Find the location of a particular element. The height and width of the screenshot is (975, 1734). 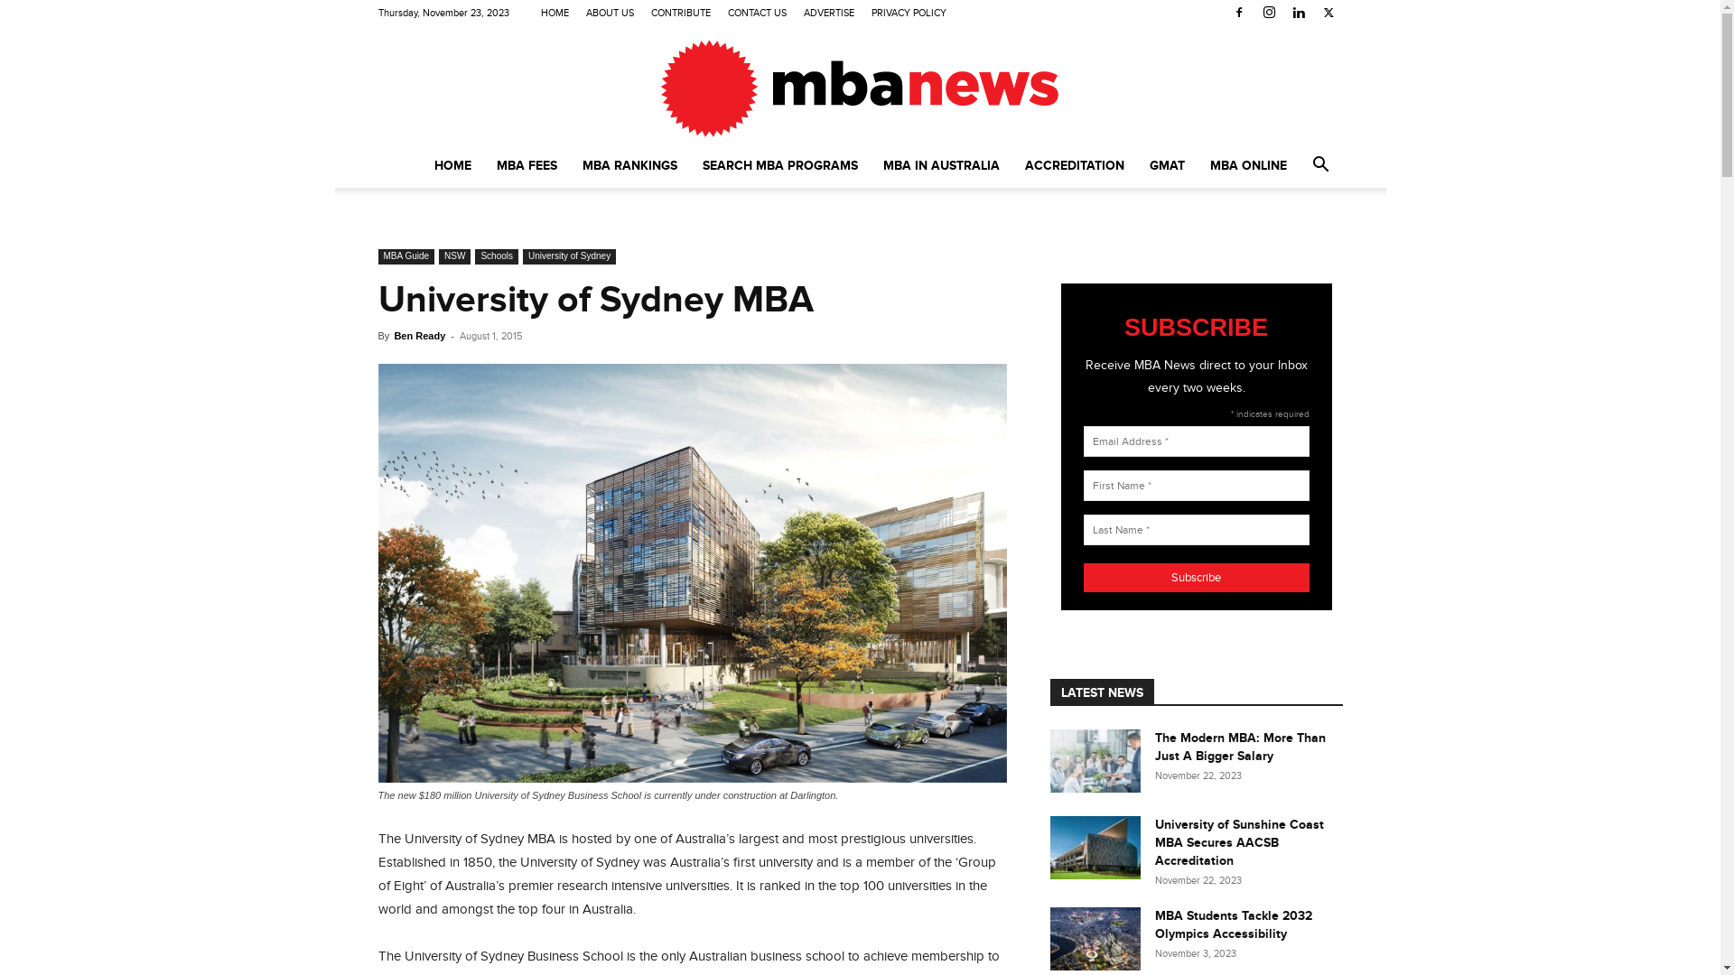

CONTACT US is located at coordinates (757, 13).